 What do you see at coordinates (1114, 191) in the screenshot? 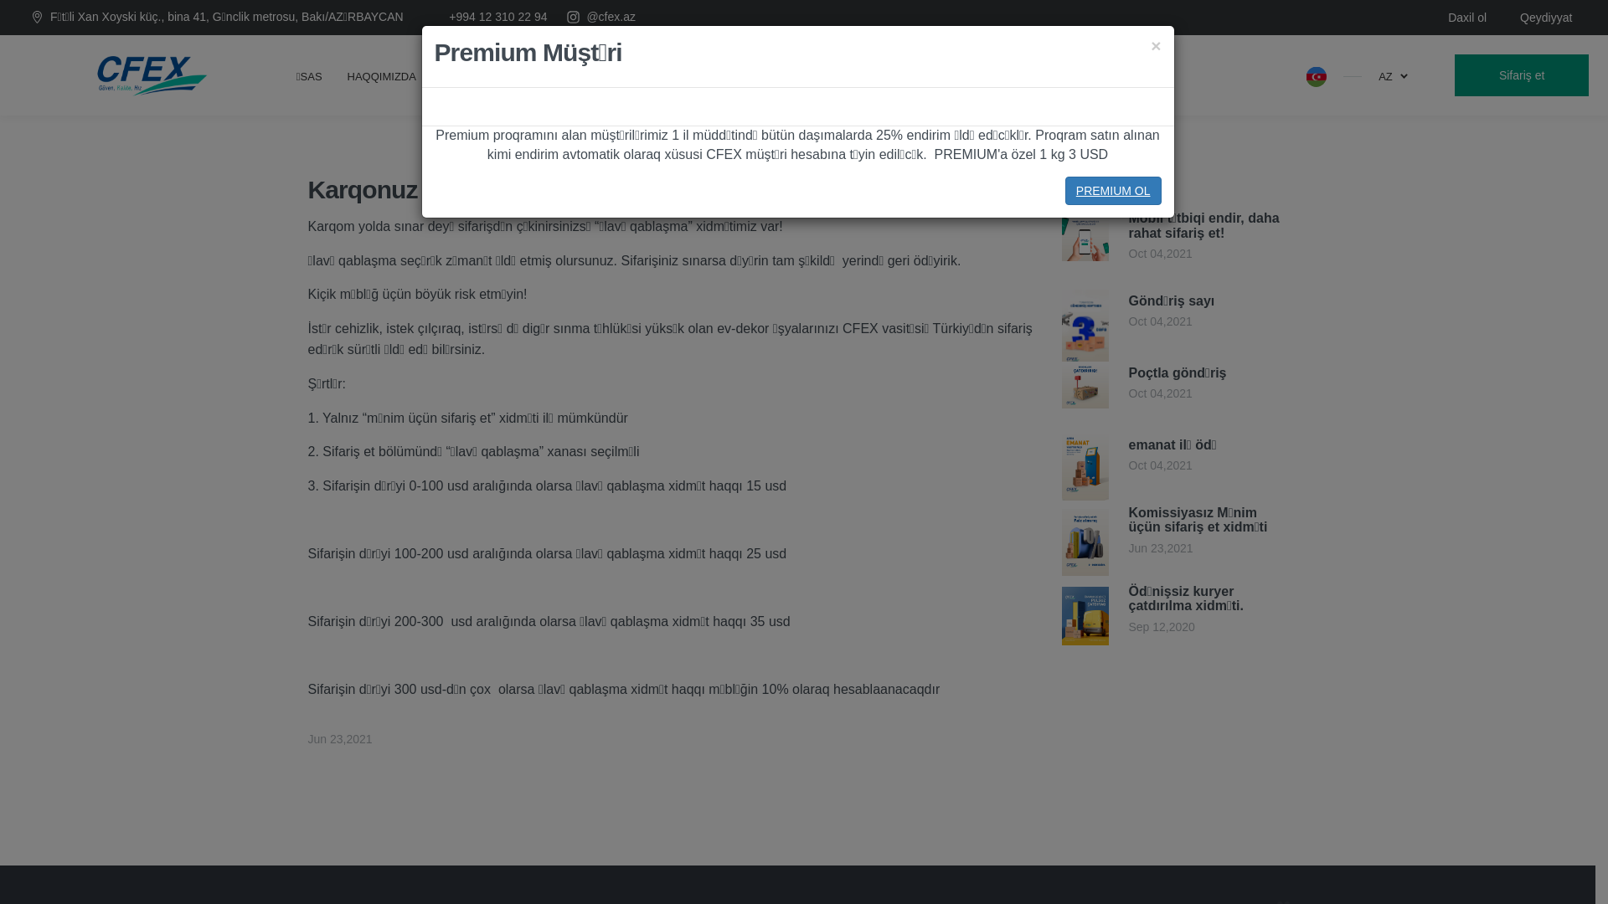
I see `PREMIUM OL` at bounding box center [1114, 191].